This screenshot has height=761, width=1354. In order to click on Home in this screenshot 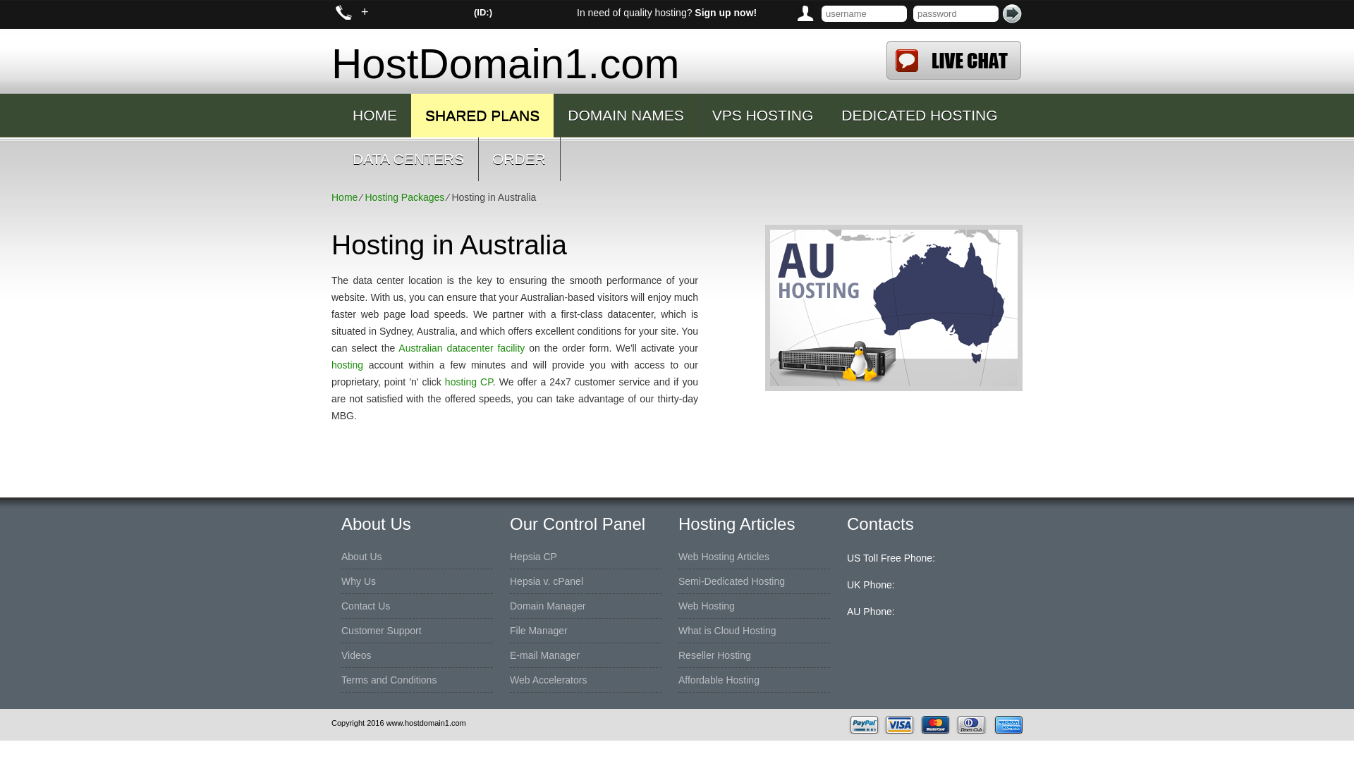, I will do `click(344, 197)`.